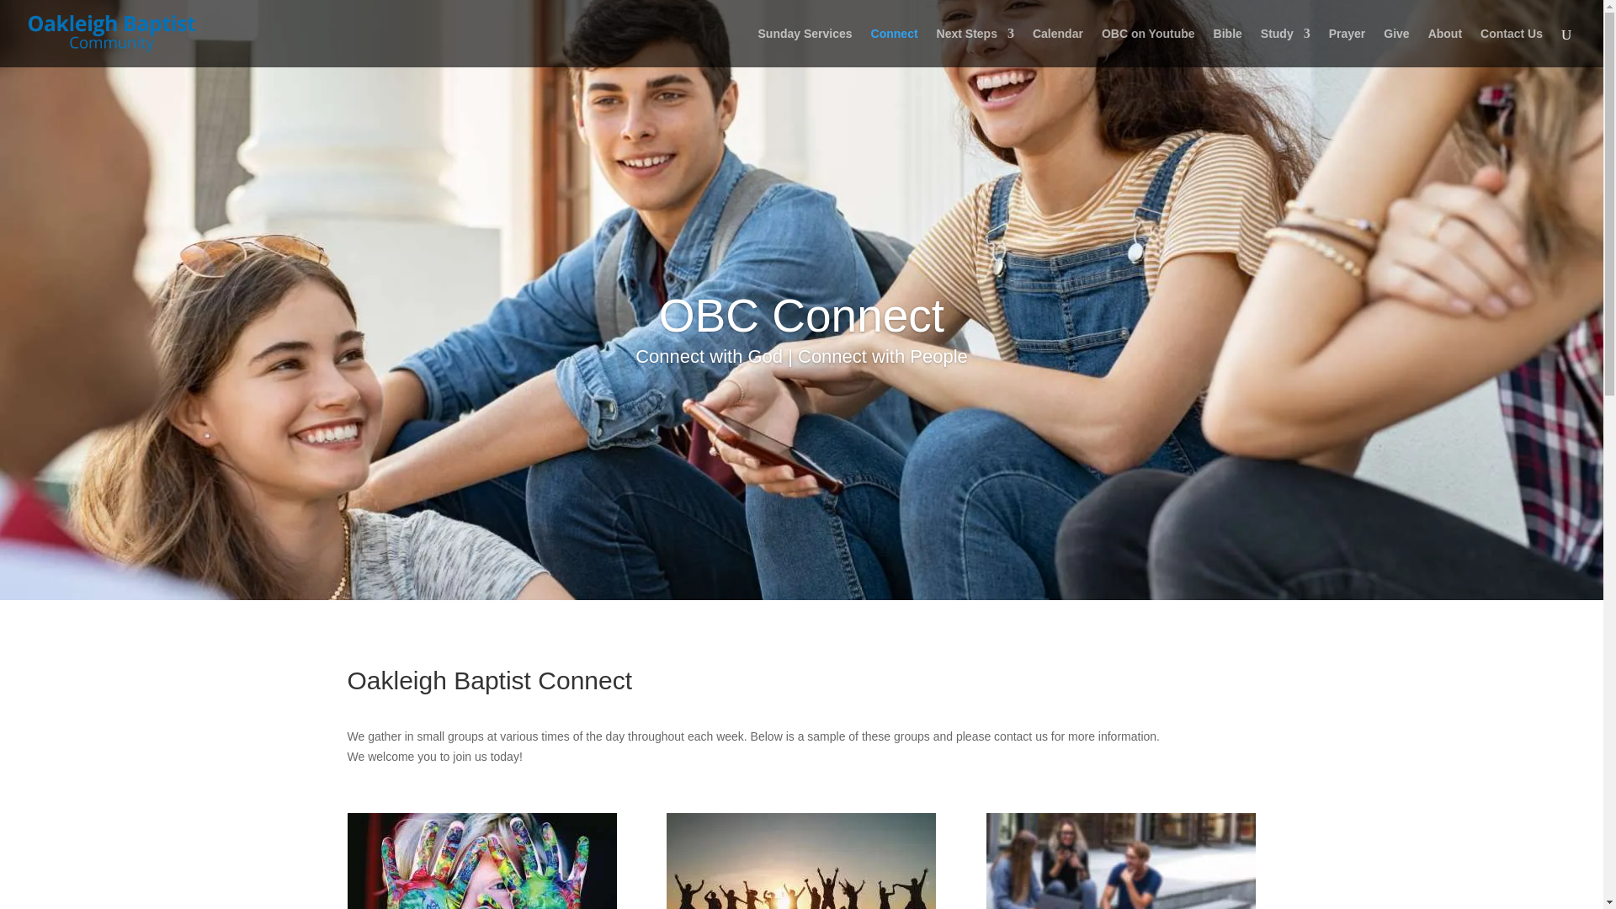  What do you see at coordinates (481, 860) in the screenshot?
I see `Kids Church` at bounding box center [481, 860].